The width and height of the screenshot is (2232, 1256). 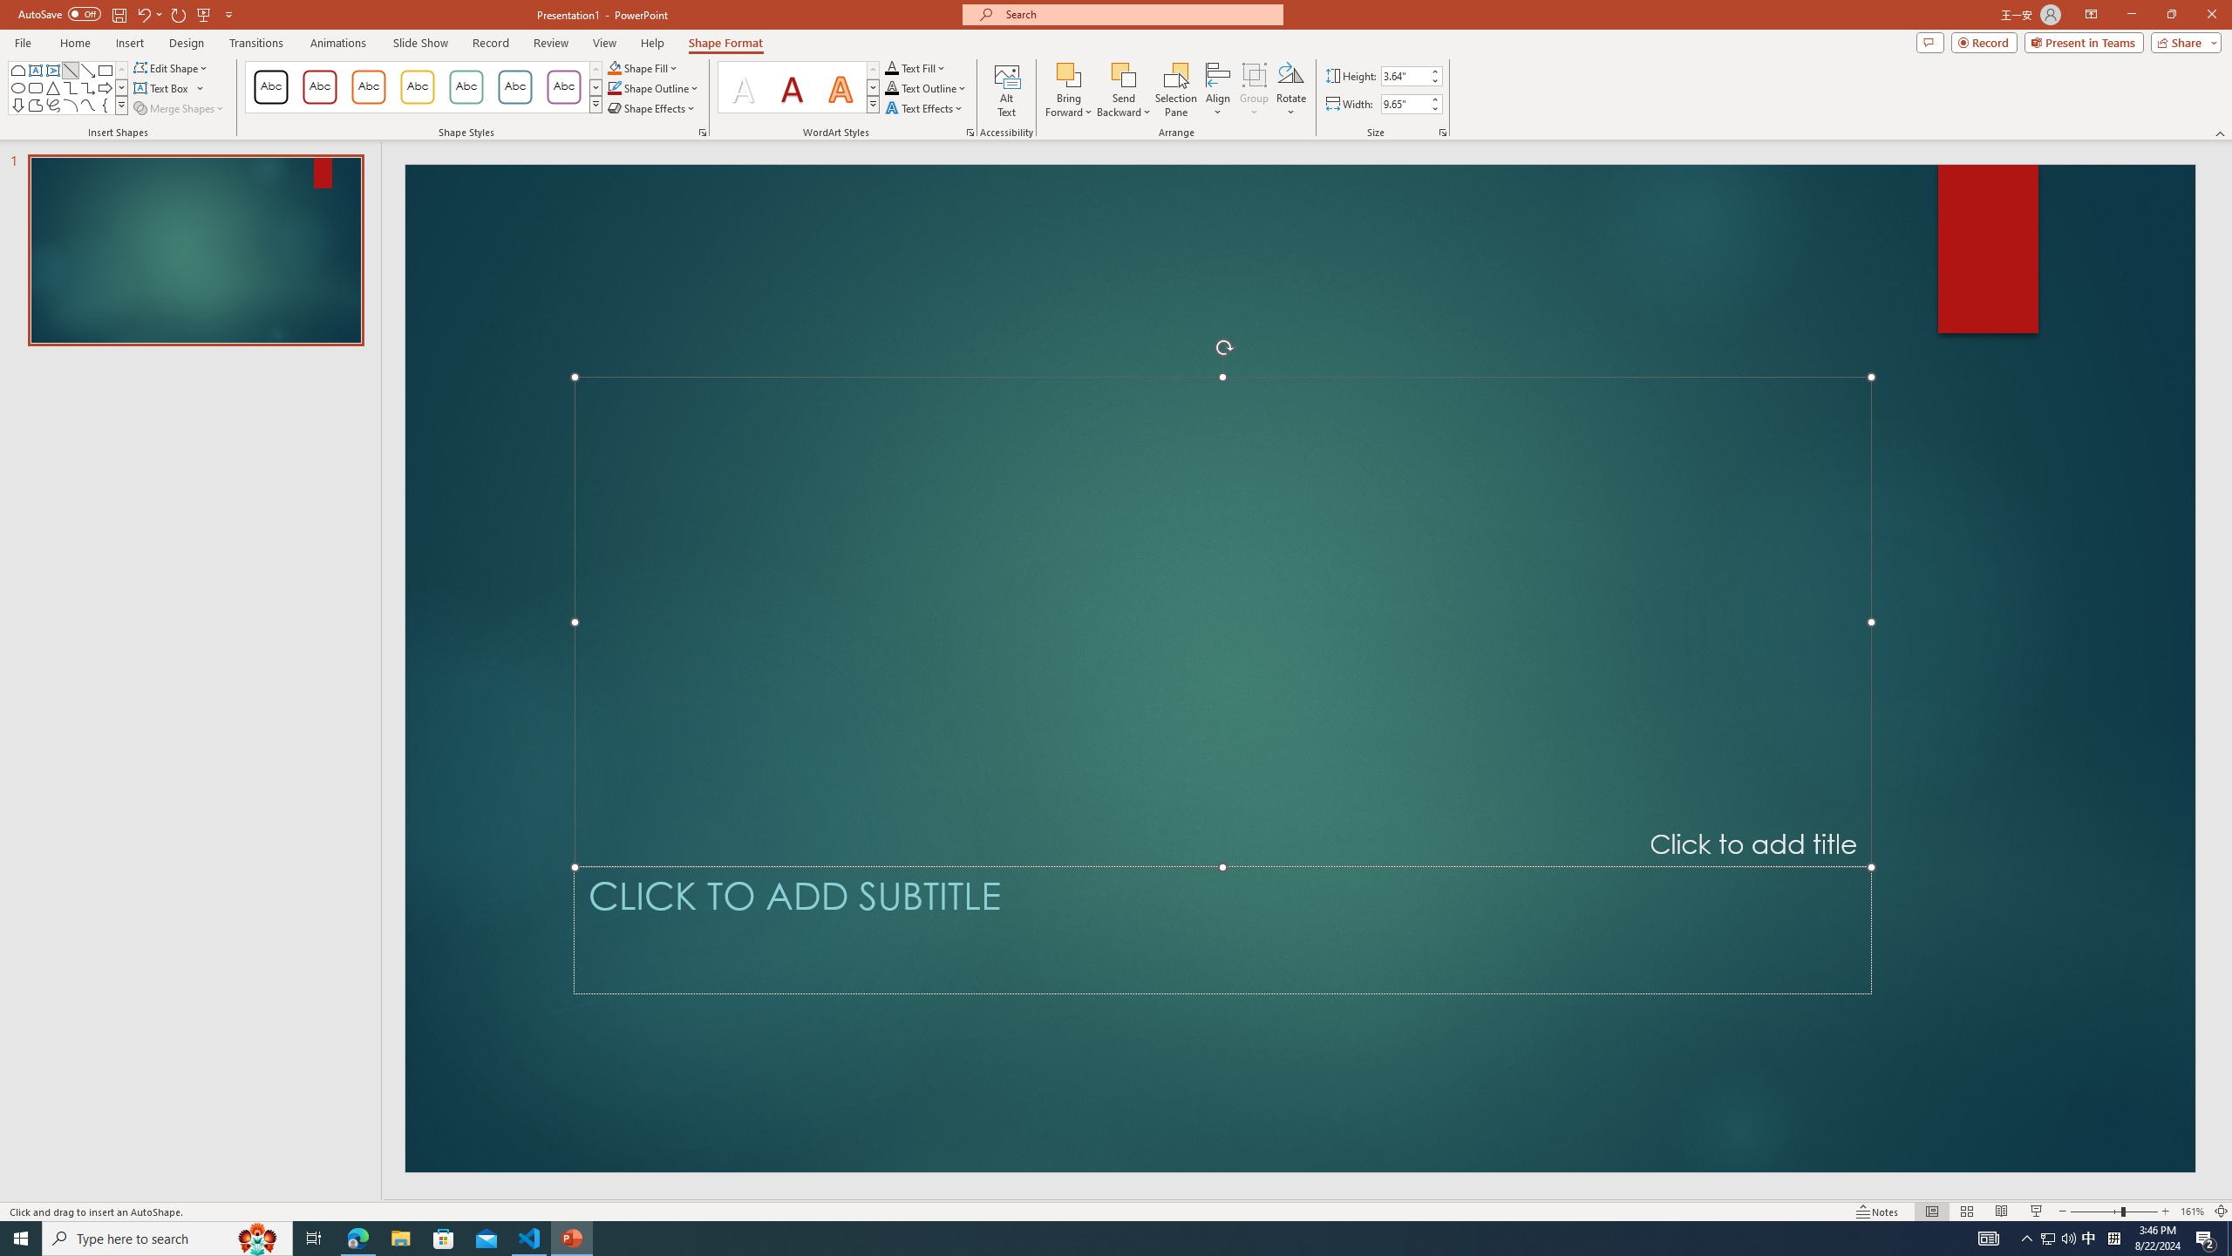 What do you see at coordinates (1006, 90) in the screenshot?
I see `Alt Text` at bounding box center [1006, 90].